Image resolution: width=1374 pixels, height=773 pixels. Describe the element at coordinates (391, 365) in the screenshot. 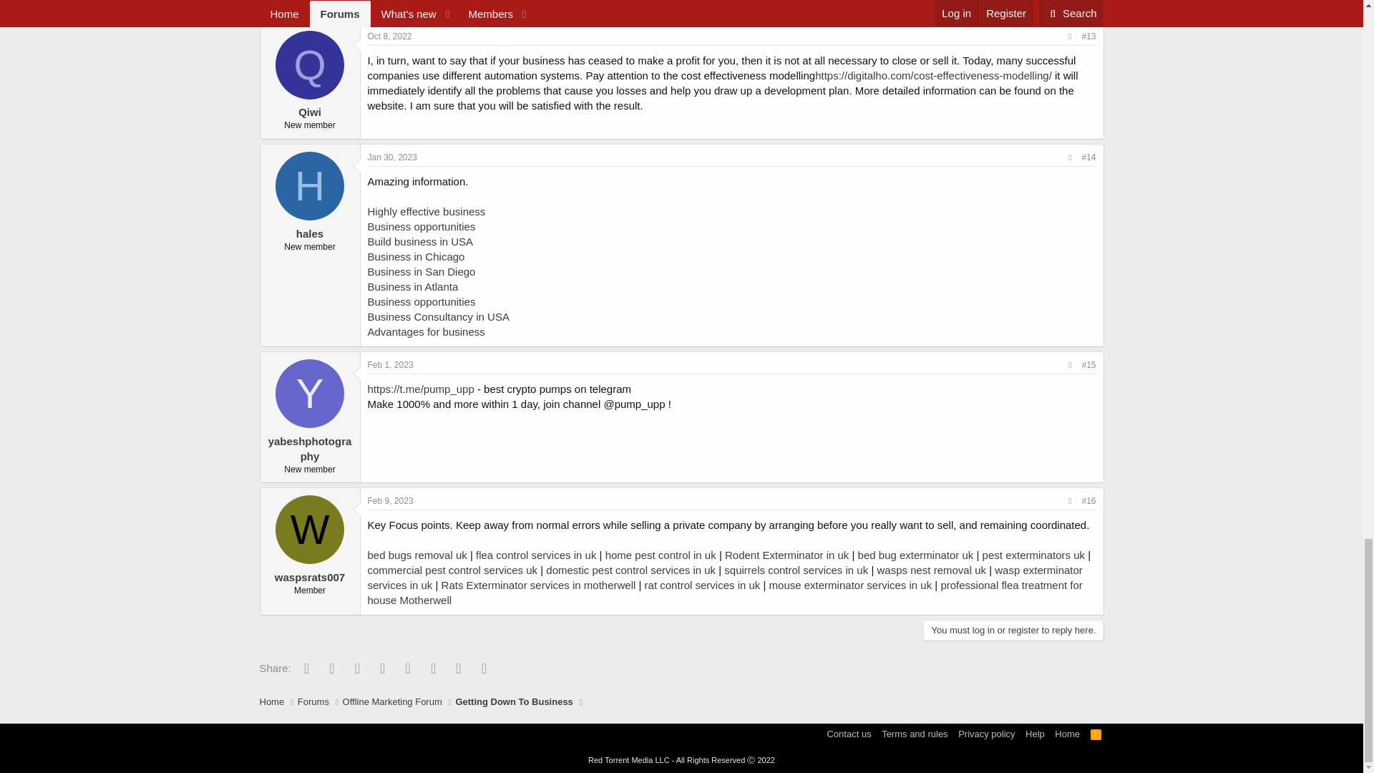

I see `Feb 1, 2023 at 3:15 AM` at that location.